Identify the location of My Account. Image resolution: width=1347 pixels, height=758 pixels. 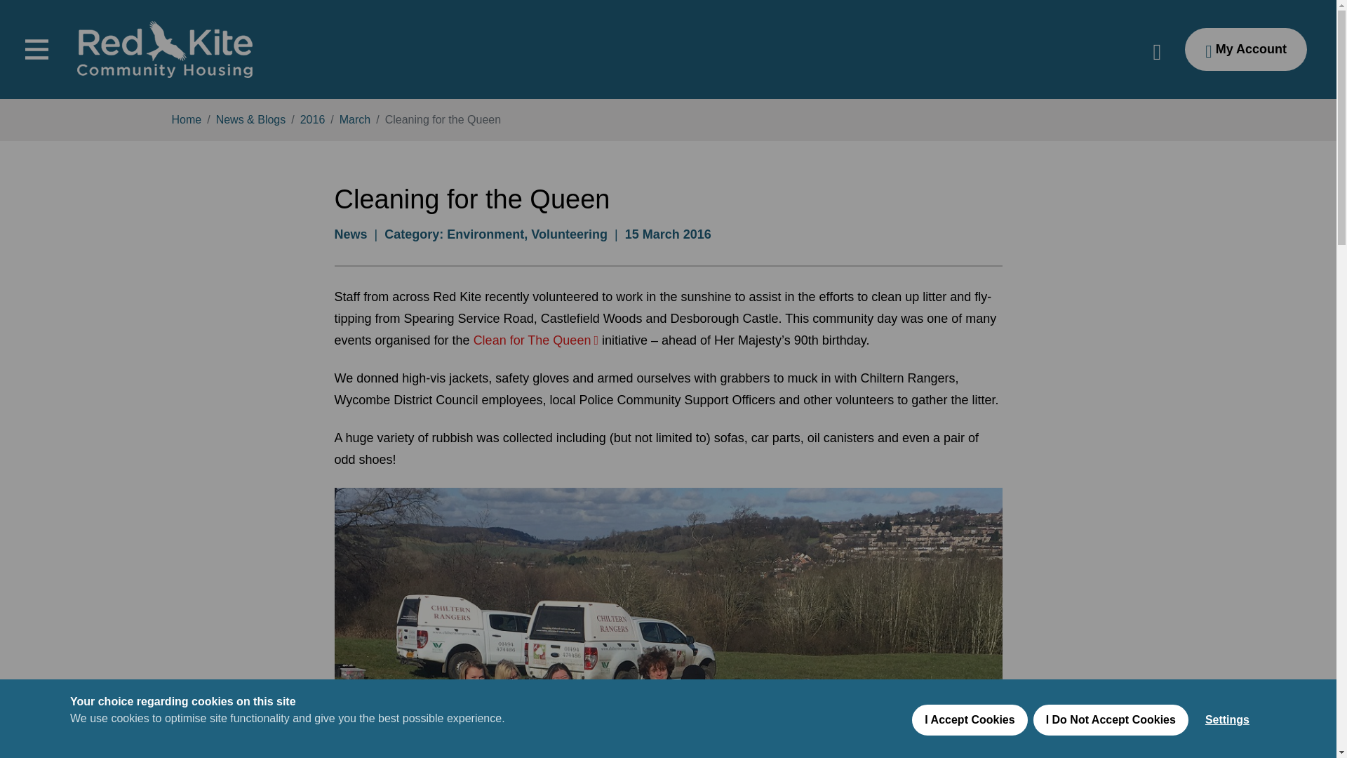
(1246, 49).